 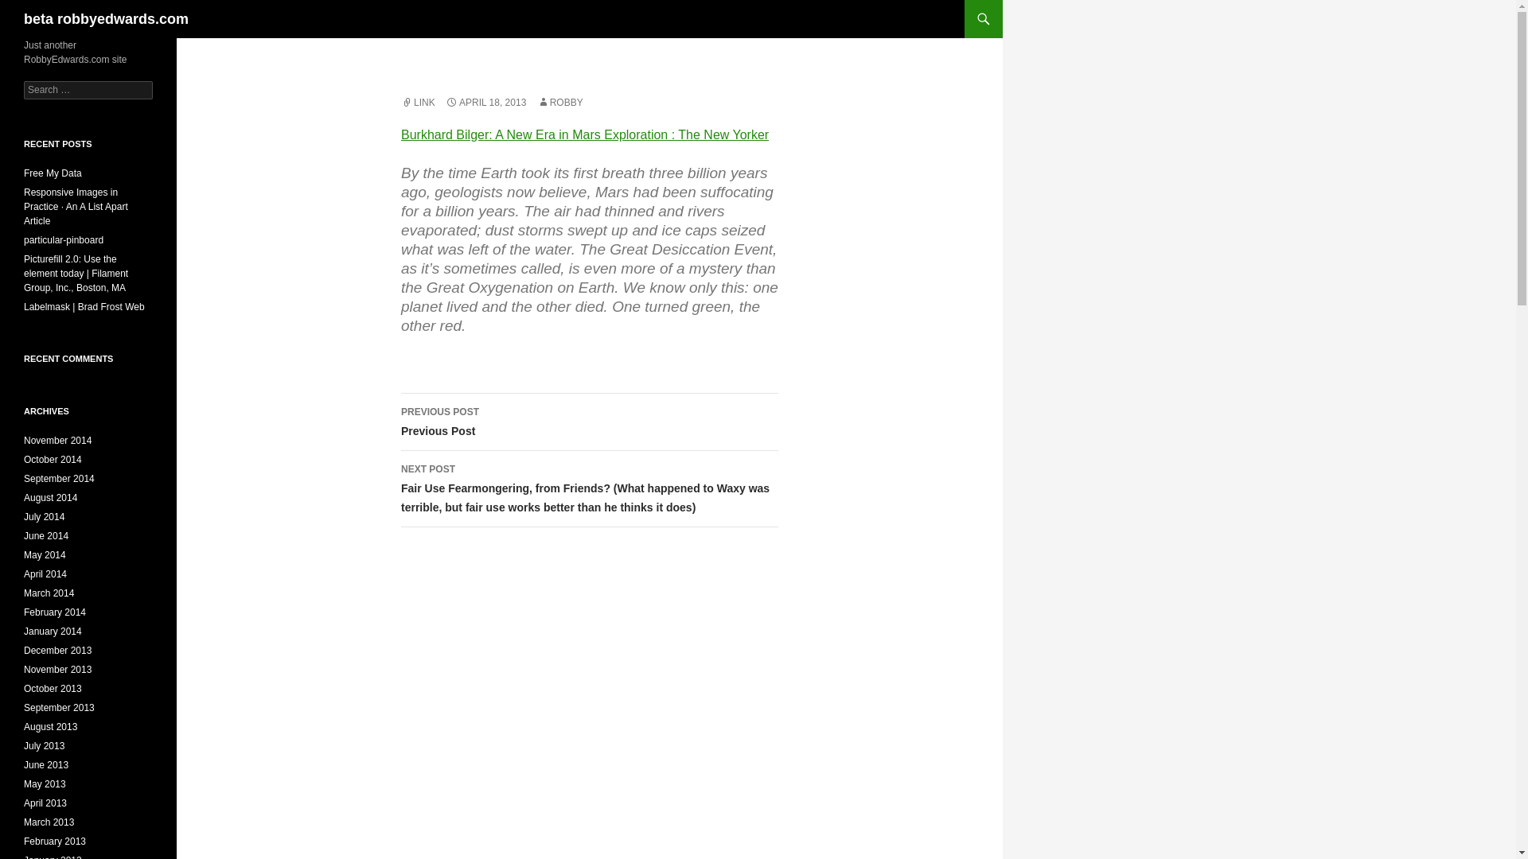 I want to click on June 2013, so click(x=589, y=422).